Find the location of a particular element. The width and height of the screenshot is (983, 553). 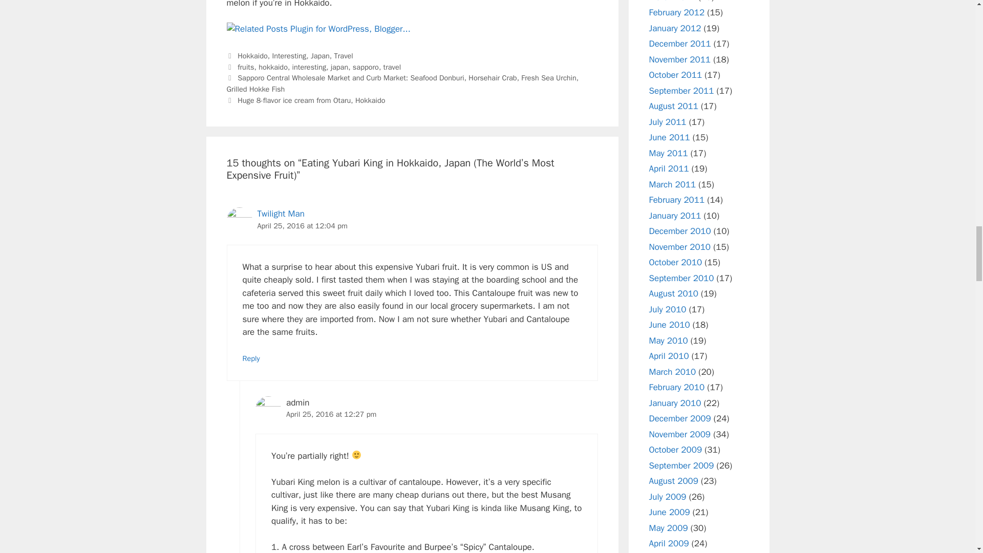

japan is located at coordinates (339, 67).